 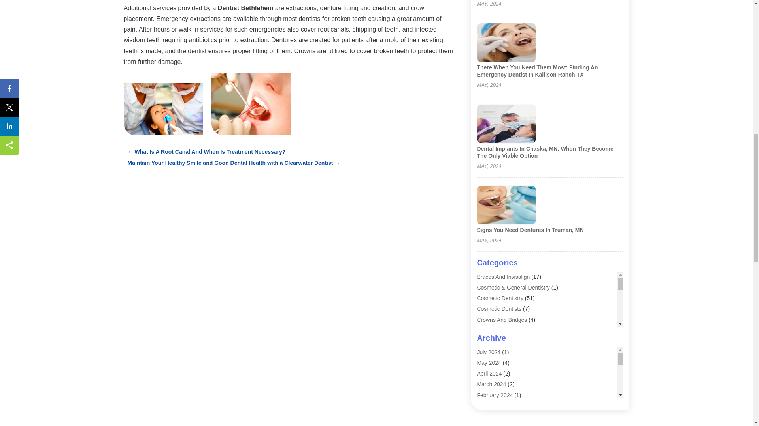 I want to click on Cosmetic Dentistry, so click(x=500, y=298).